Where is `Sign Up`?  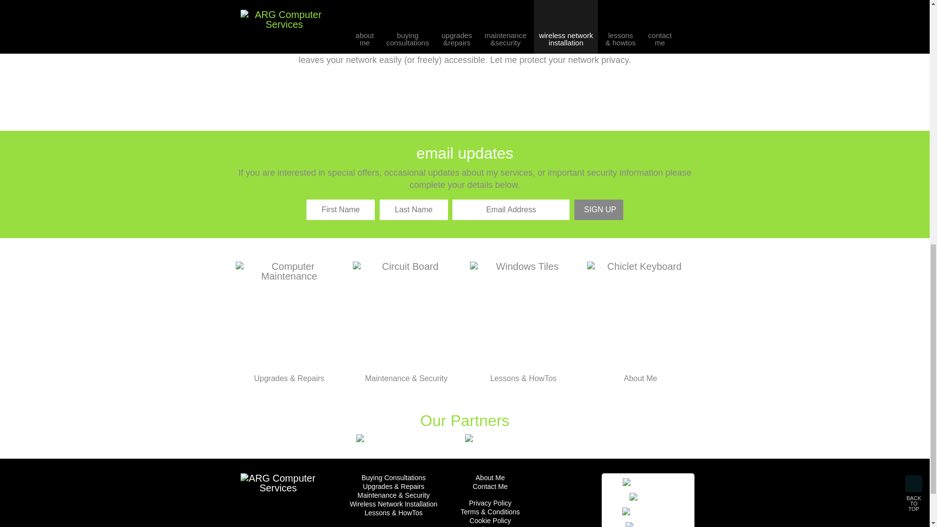
Sign Up is located at coordinates (598, 210).